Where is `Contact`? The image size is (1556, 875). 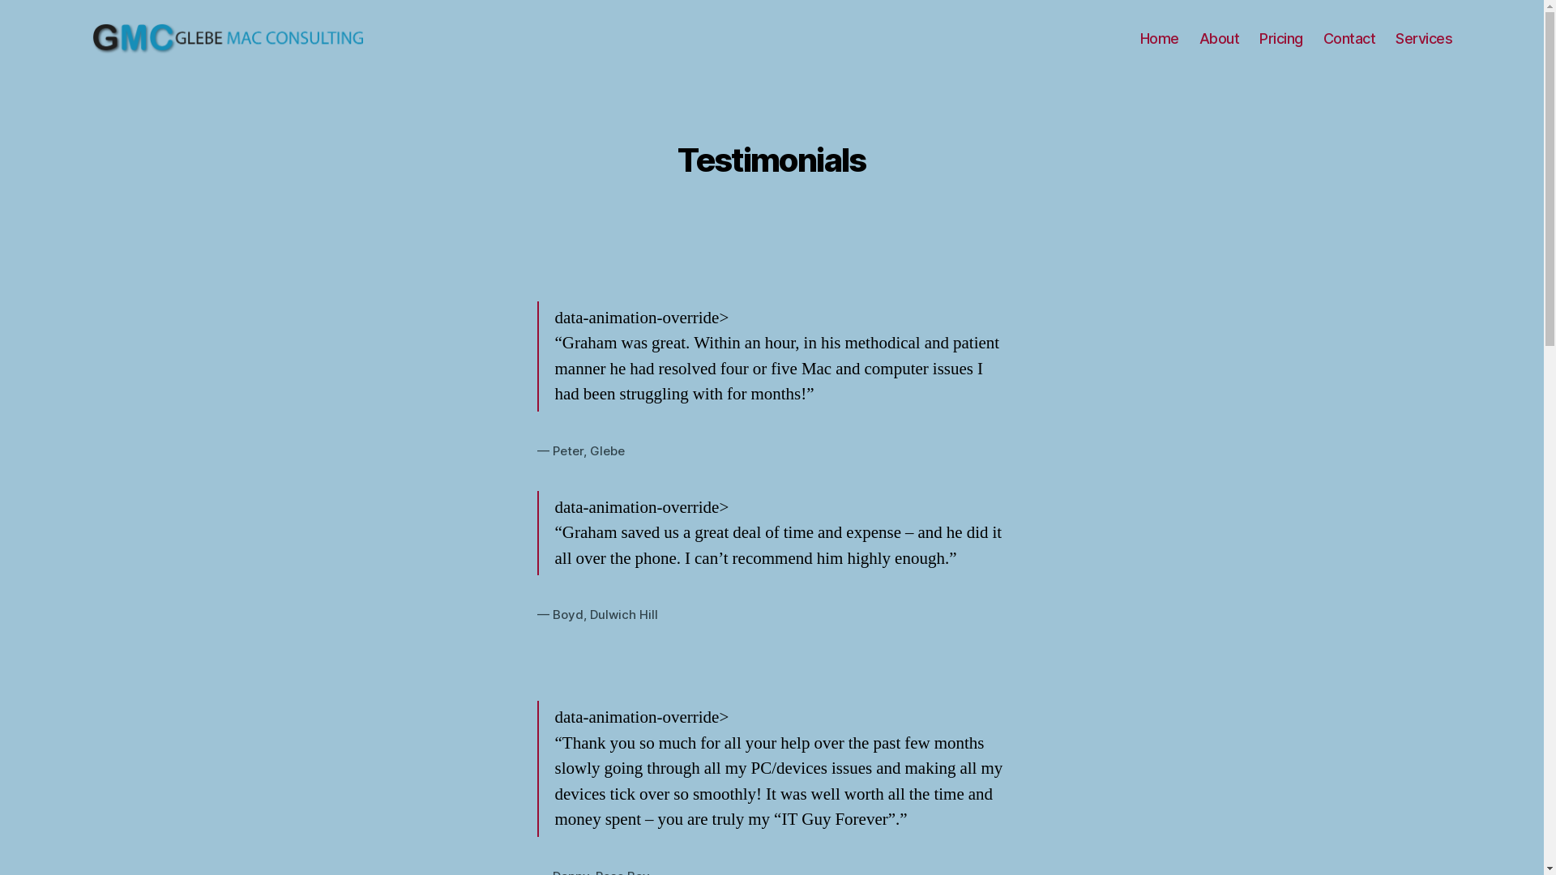
Contact is located at coordinates (1350, 39).